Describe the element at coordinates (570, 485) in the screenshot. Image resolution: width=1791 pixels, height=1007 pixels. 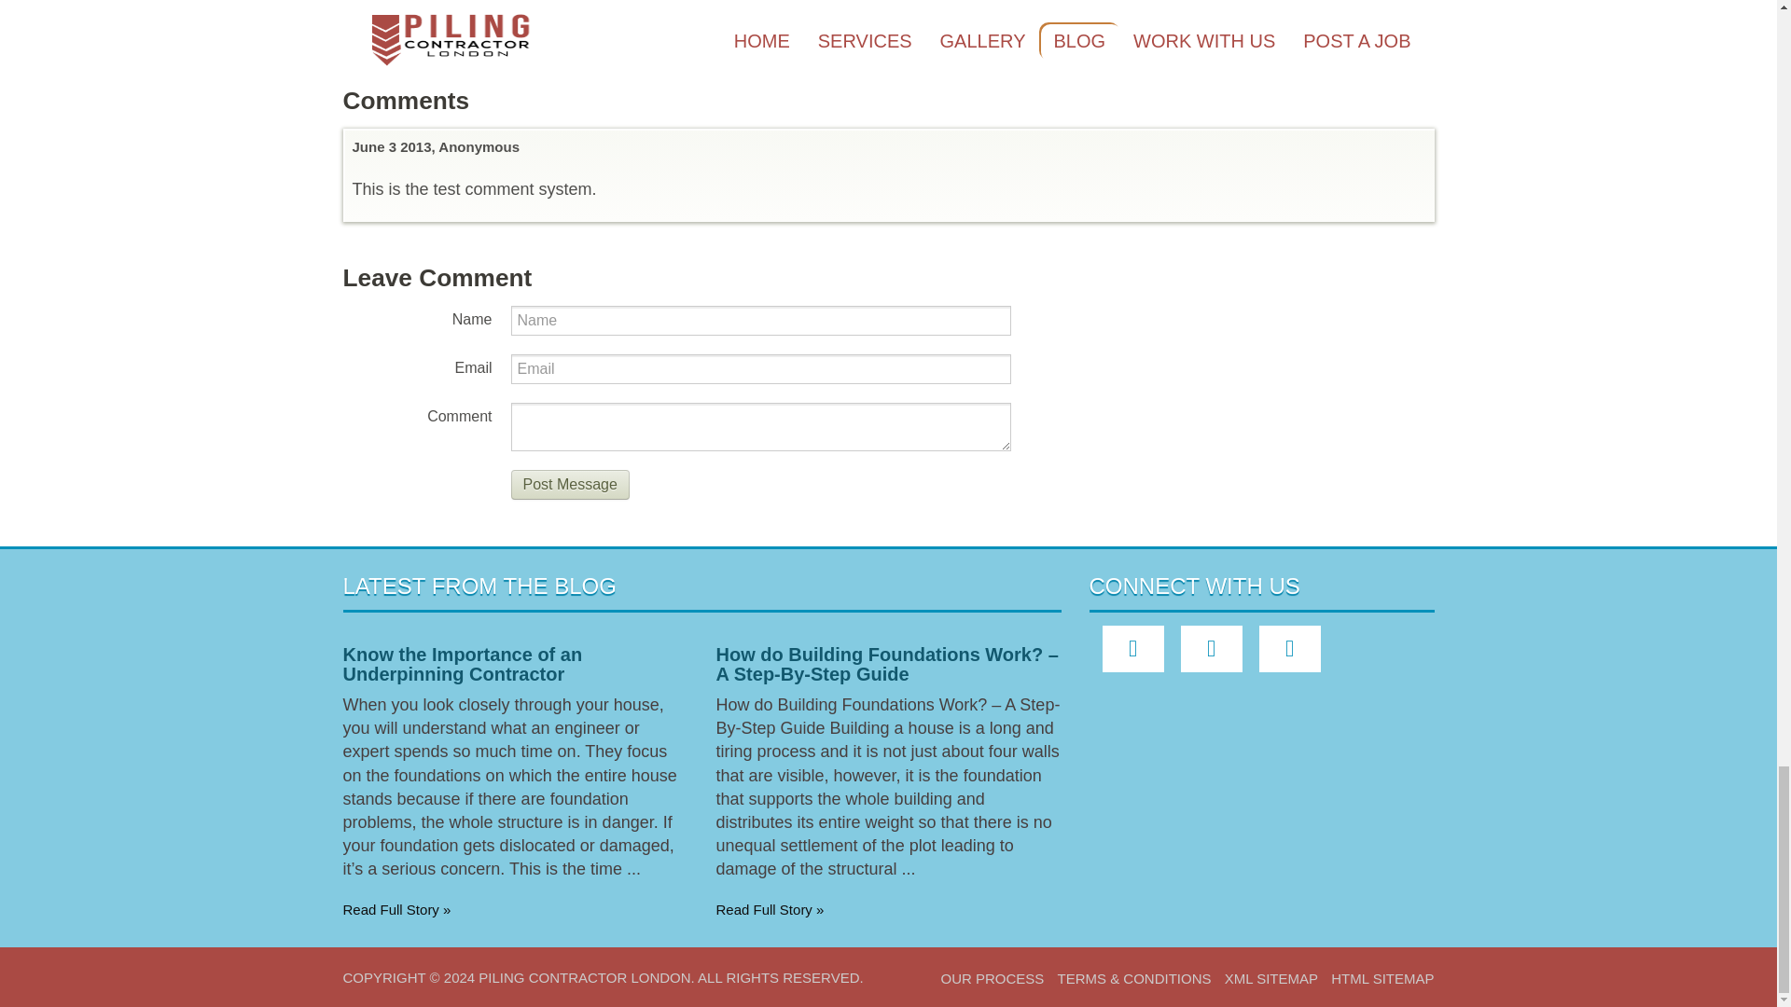
I see `Post Message` at that location.